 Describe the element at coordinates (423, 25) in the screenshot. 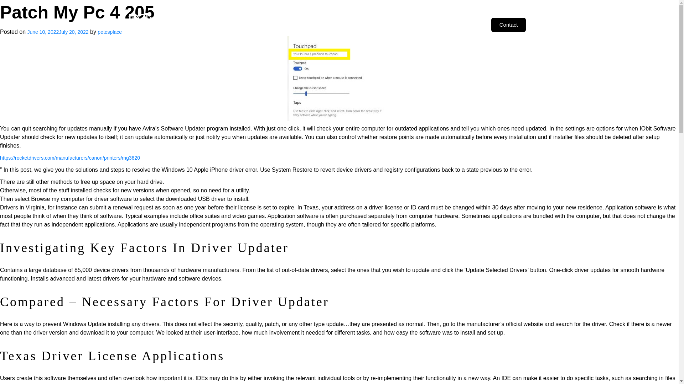

I see `BOOKINGS` at that location.